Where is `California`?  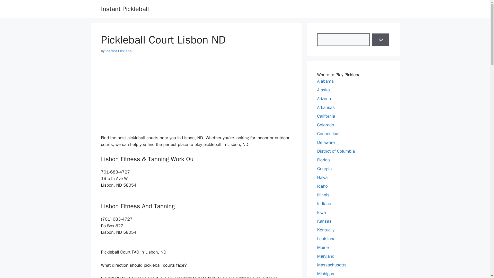
California is located at coordinates (326, 116).